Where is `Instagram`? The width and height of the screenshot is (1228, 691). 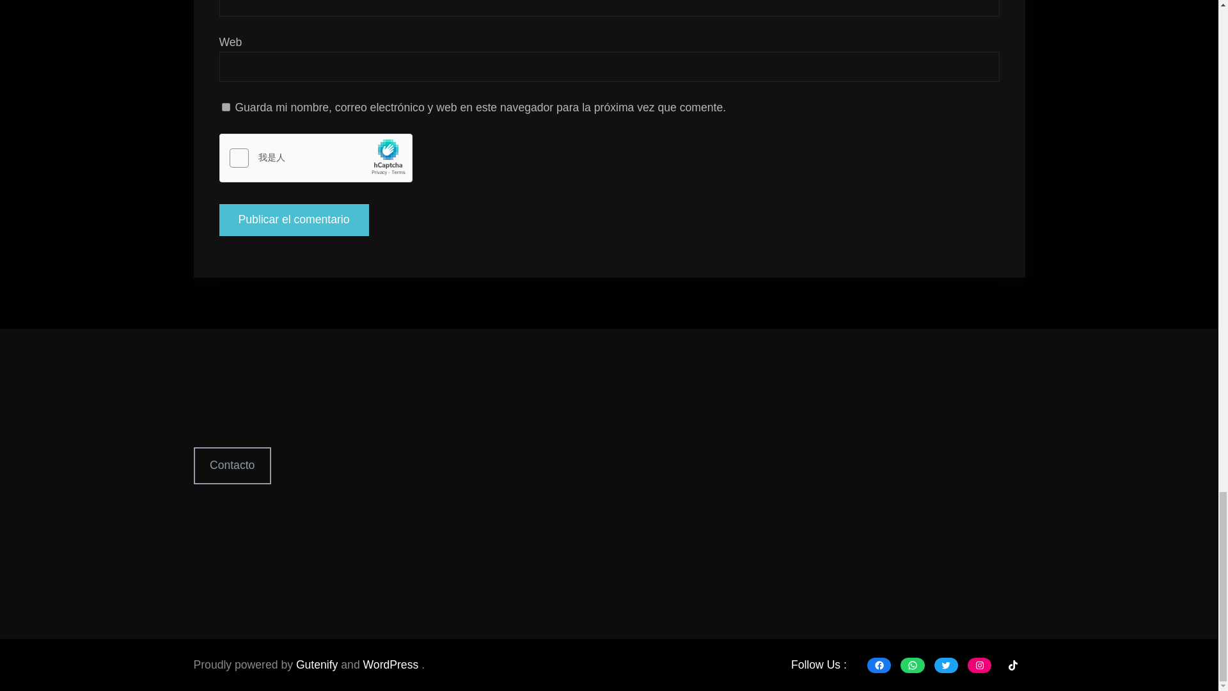 Instagram is located at coordinates (979, 665).